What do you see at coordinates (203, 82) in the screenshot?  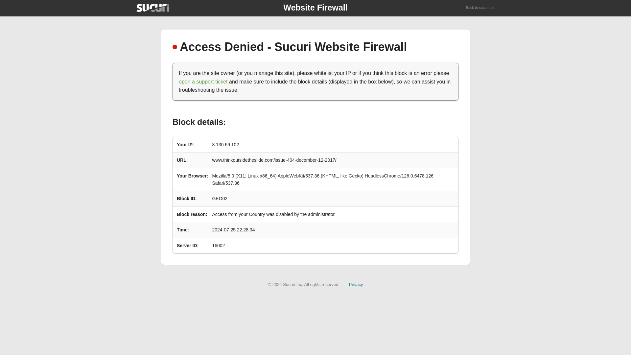 I see `open a support ticket` at bounding box center [203, 82].